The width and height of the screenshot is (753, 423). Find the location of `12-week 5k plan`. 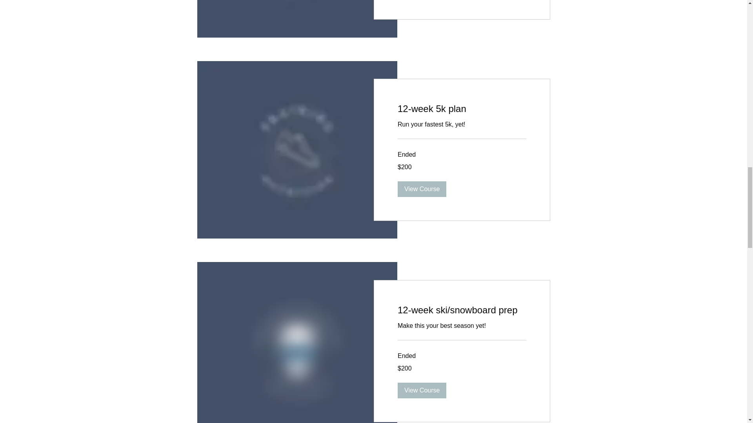

12-week 5k plan is located at coordinates (462, 109).